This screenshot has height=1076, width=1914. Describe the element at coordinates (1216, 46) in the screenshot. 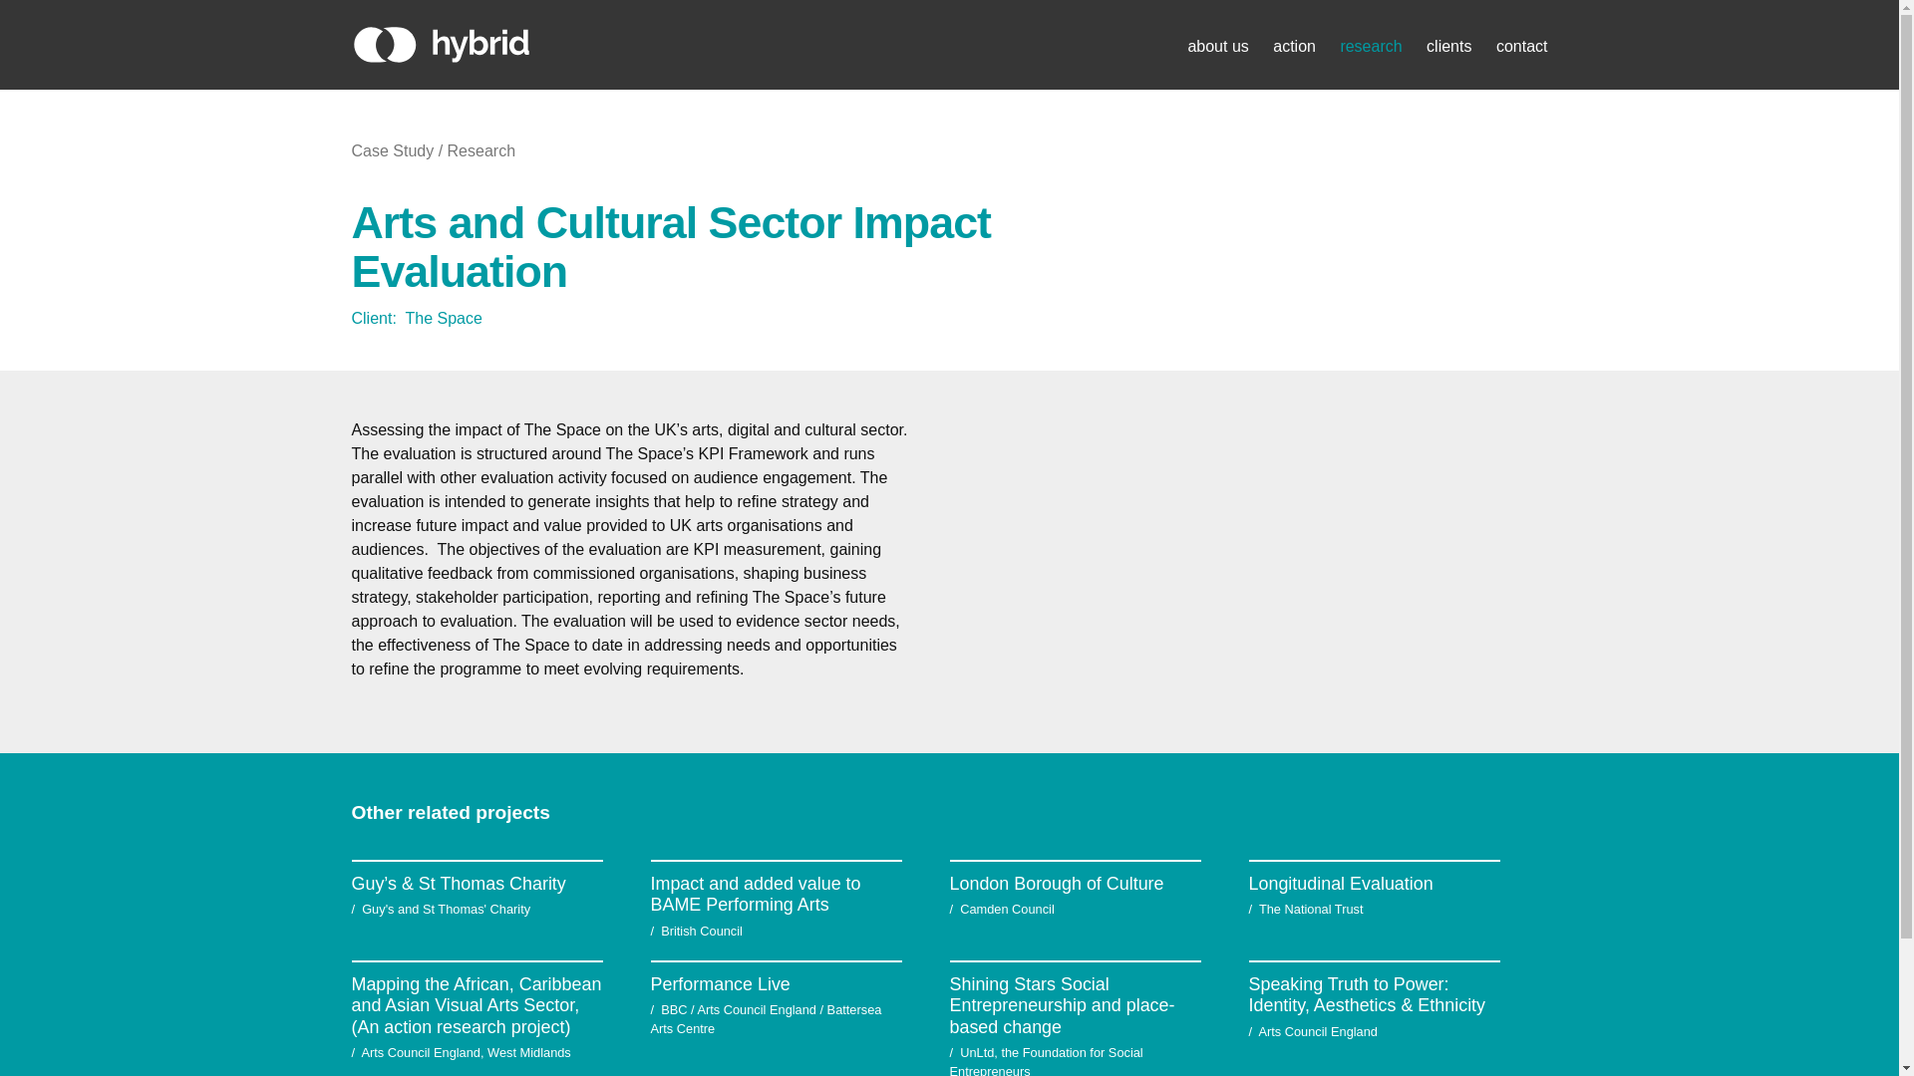

I see `about us` at that location.